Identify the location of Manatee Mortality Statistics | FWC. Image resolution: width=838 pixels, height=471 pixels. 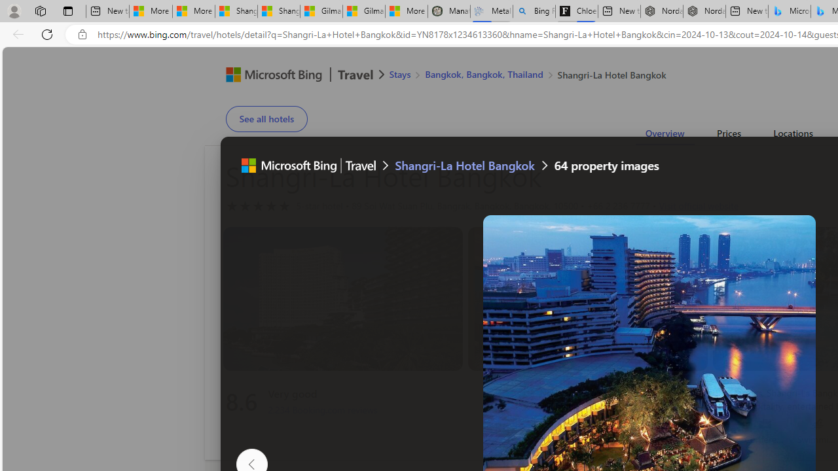
(449, 12).